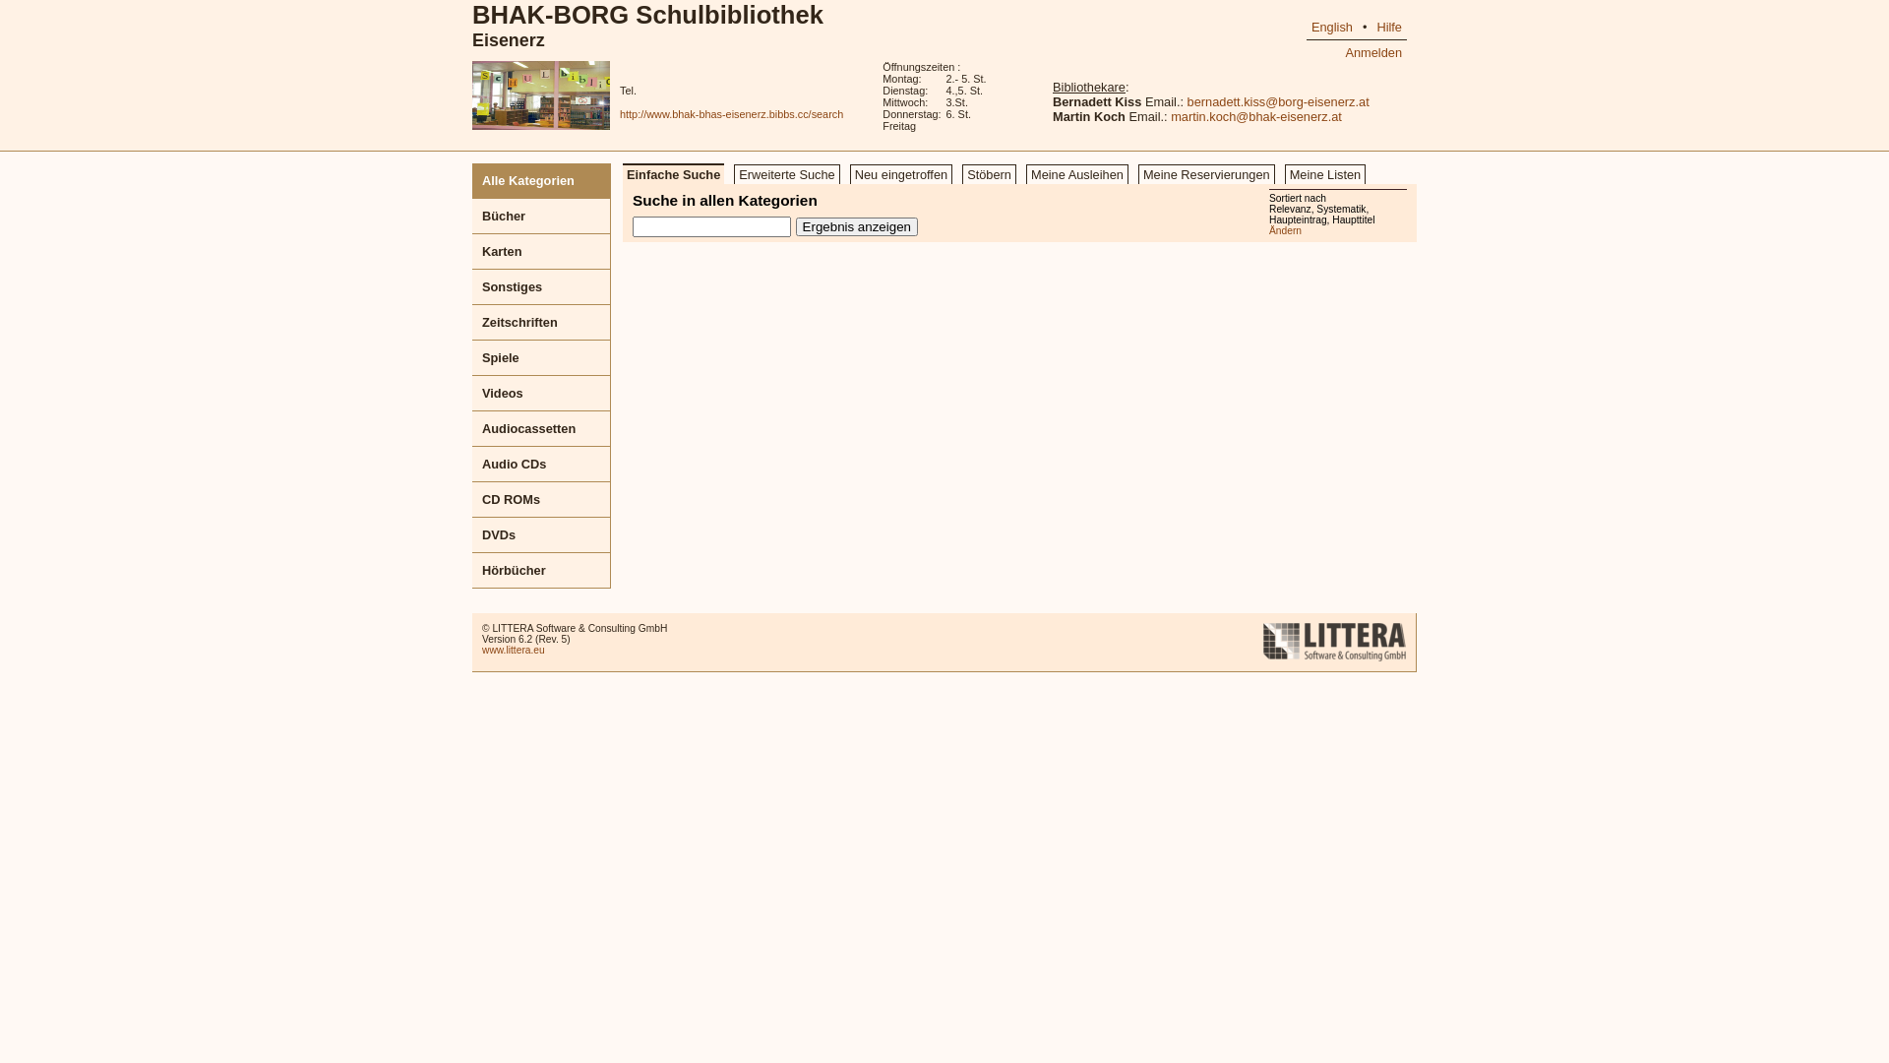 Image resolution: width=1889 pixels, height=1063 pixels. Describe the element at coordinates (1206, 173) in the screenshot. I see `Meine Reservierungen` at that location.